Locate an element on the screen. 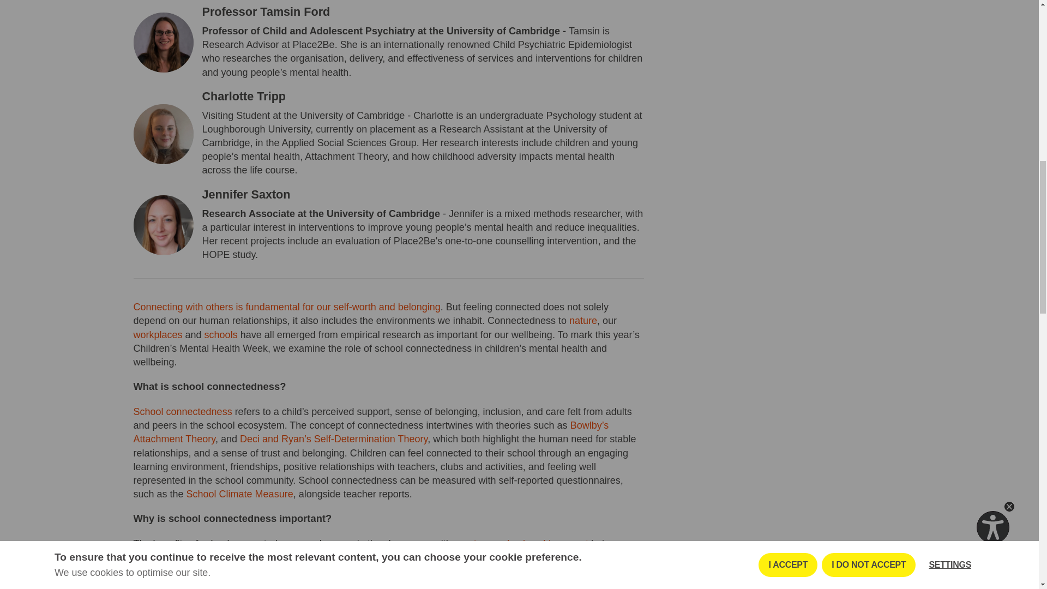 Image resolution: width=1047 pixels, height=589 pixels. Charlotte Tripp is located at coordinates (244, 96).